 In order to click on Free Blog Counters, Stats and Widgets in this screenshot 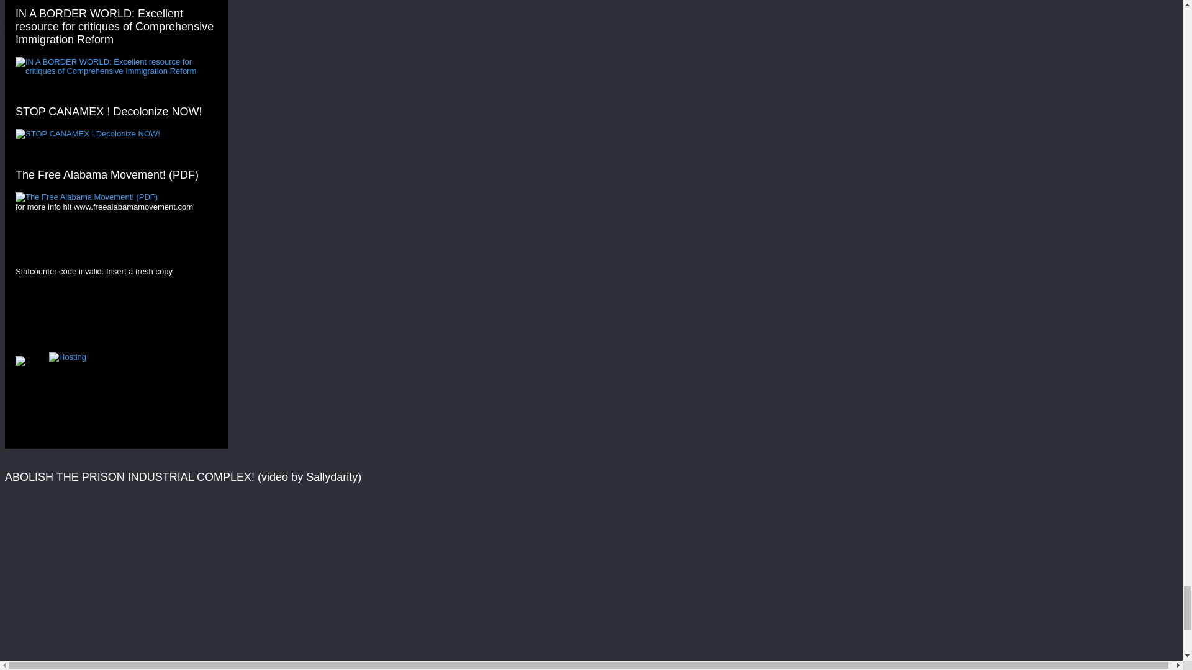, I will do `click(20, 362)`.